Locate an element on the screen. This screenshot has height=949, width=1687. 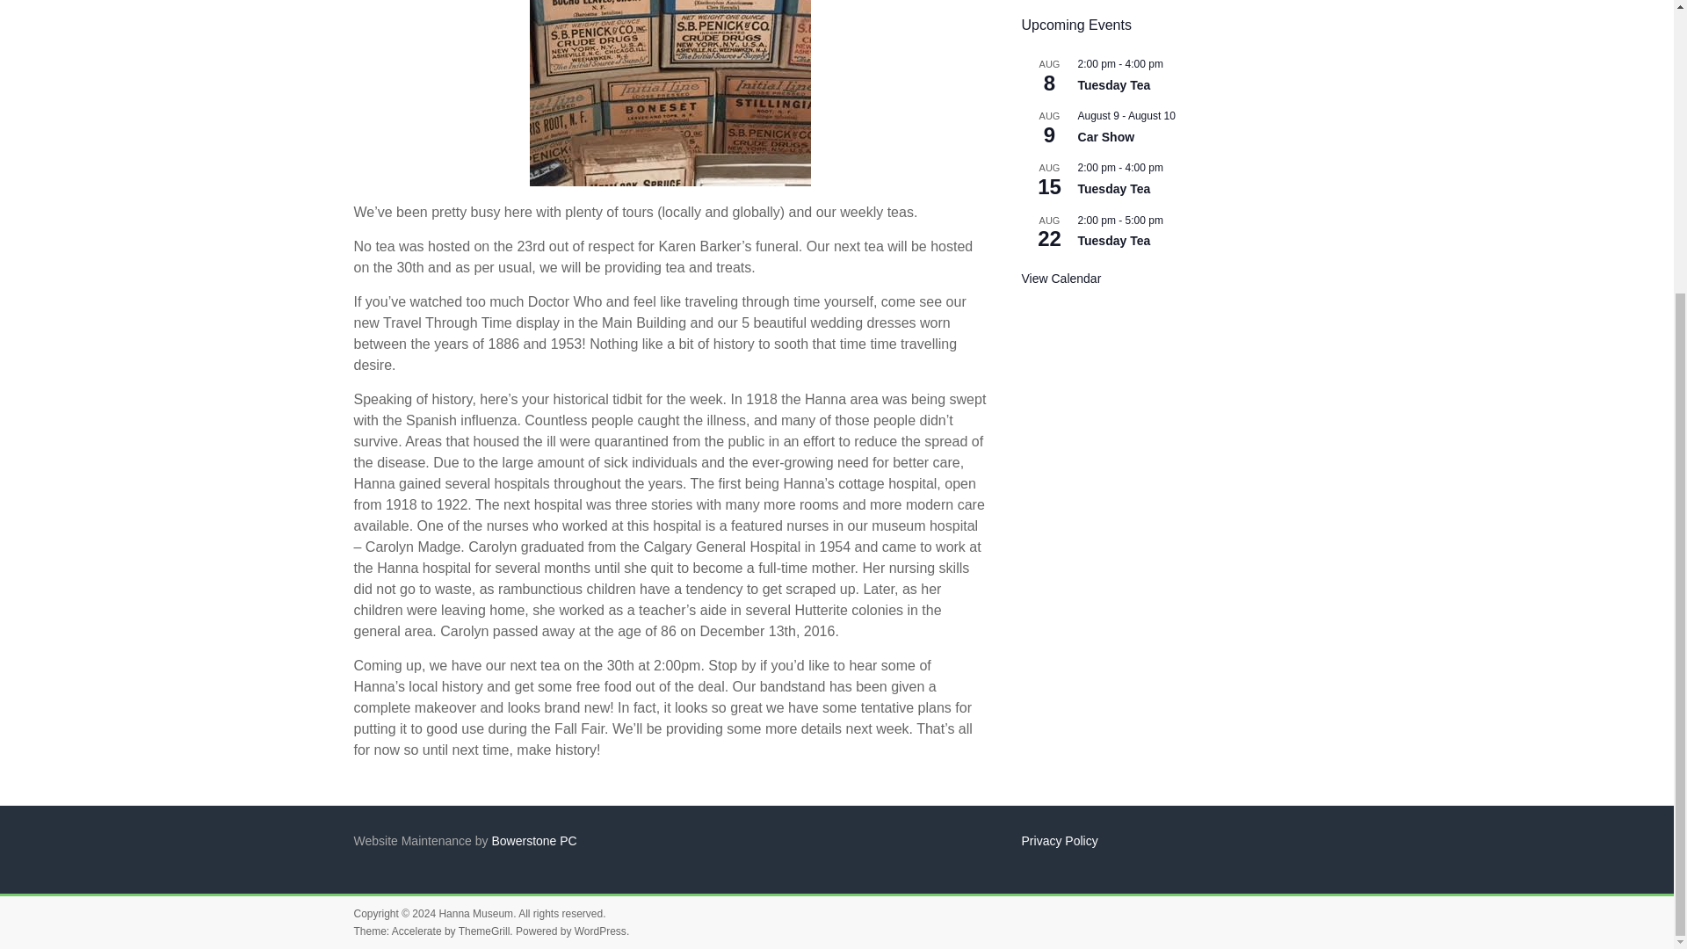
Tuesday Tea is located at coordinates (1114, 241).